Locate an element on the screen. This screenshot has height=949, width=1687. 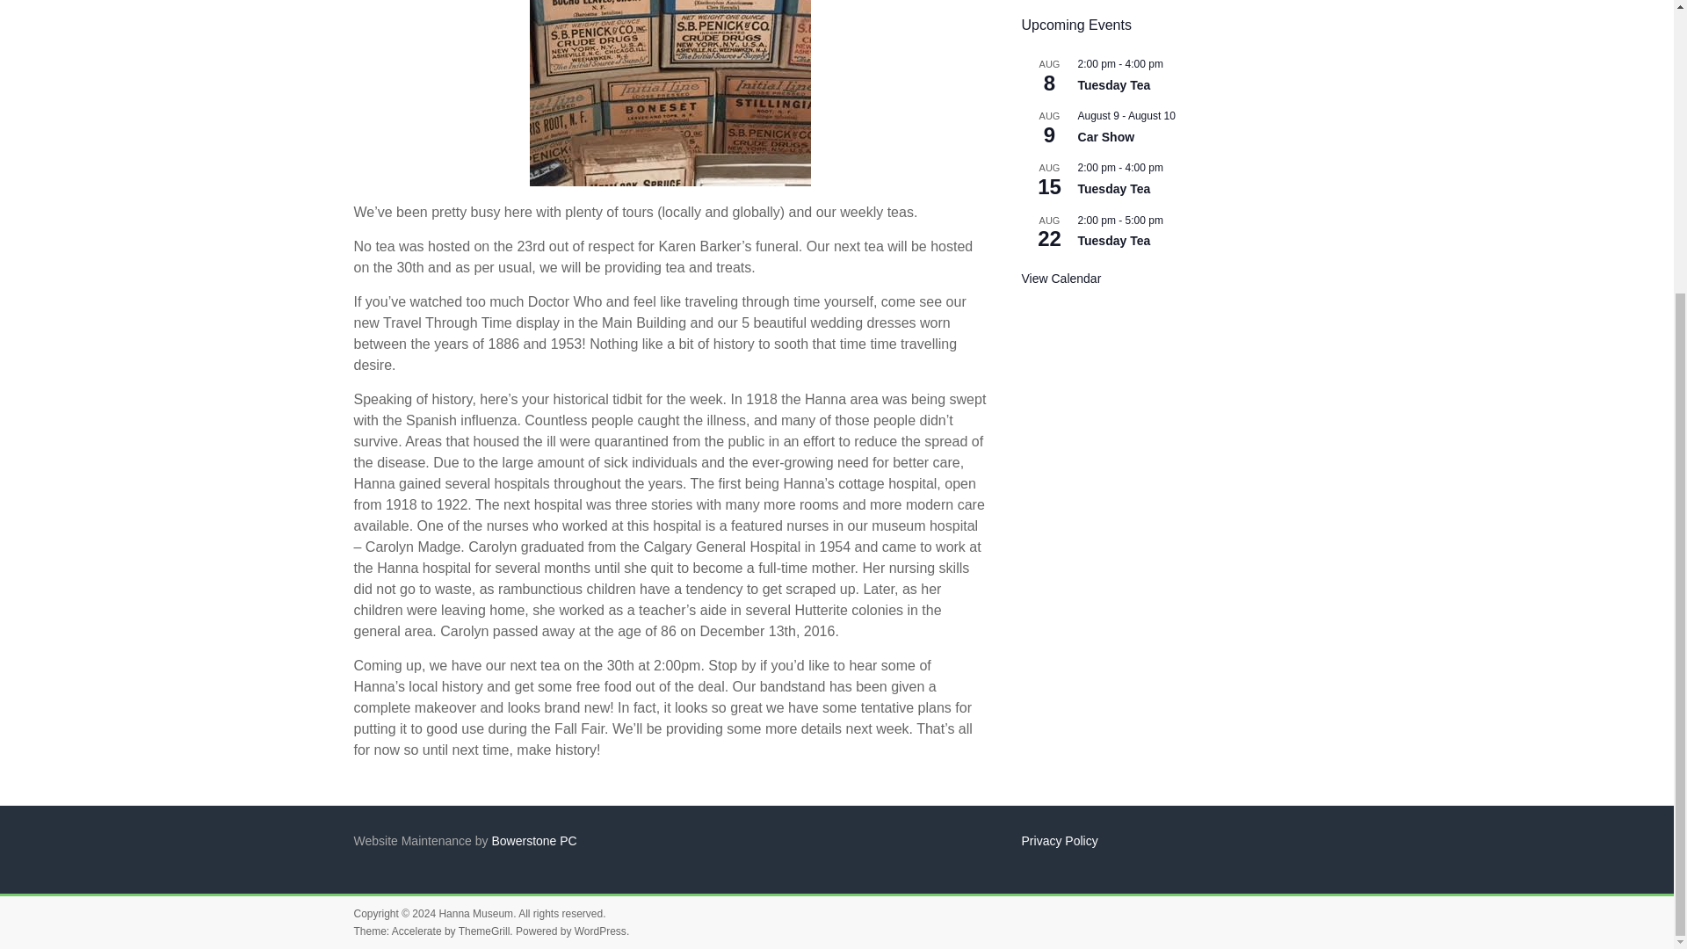
Tuesday Tea is located at coordinates (1114, 241).